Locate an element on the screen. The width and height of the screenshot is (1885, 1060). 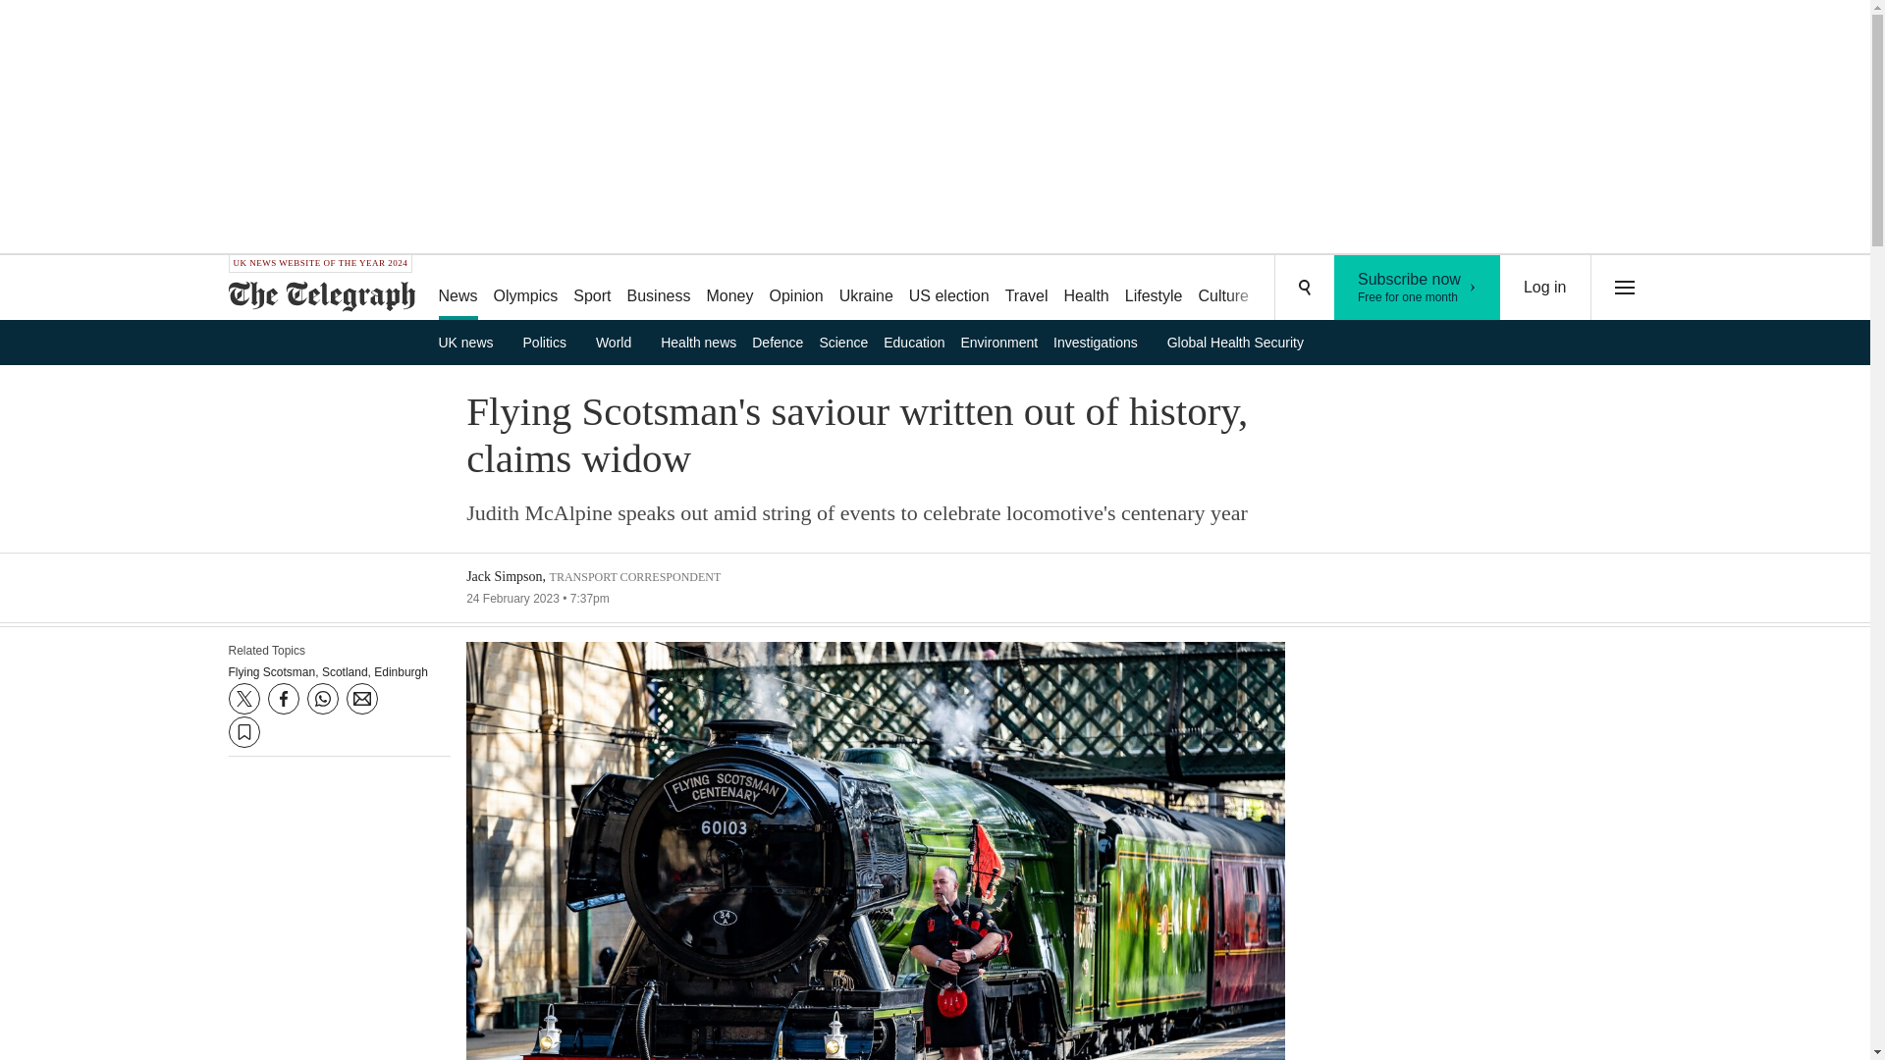
Ukraine is located at coordinates (866, 289).